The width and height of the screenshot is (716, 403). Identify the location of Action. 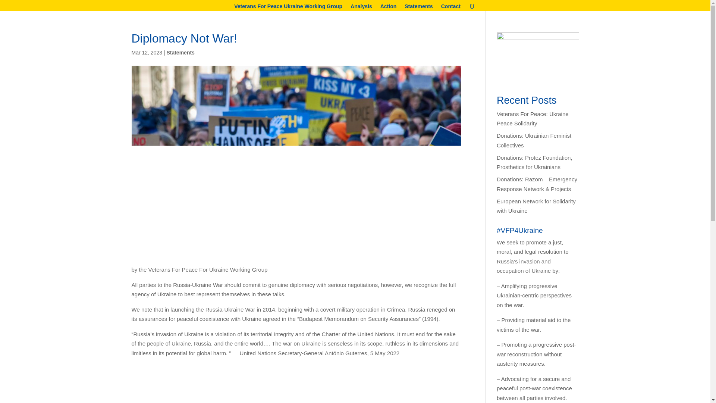
(388, 7).